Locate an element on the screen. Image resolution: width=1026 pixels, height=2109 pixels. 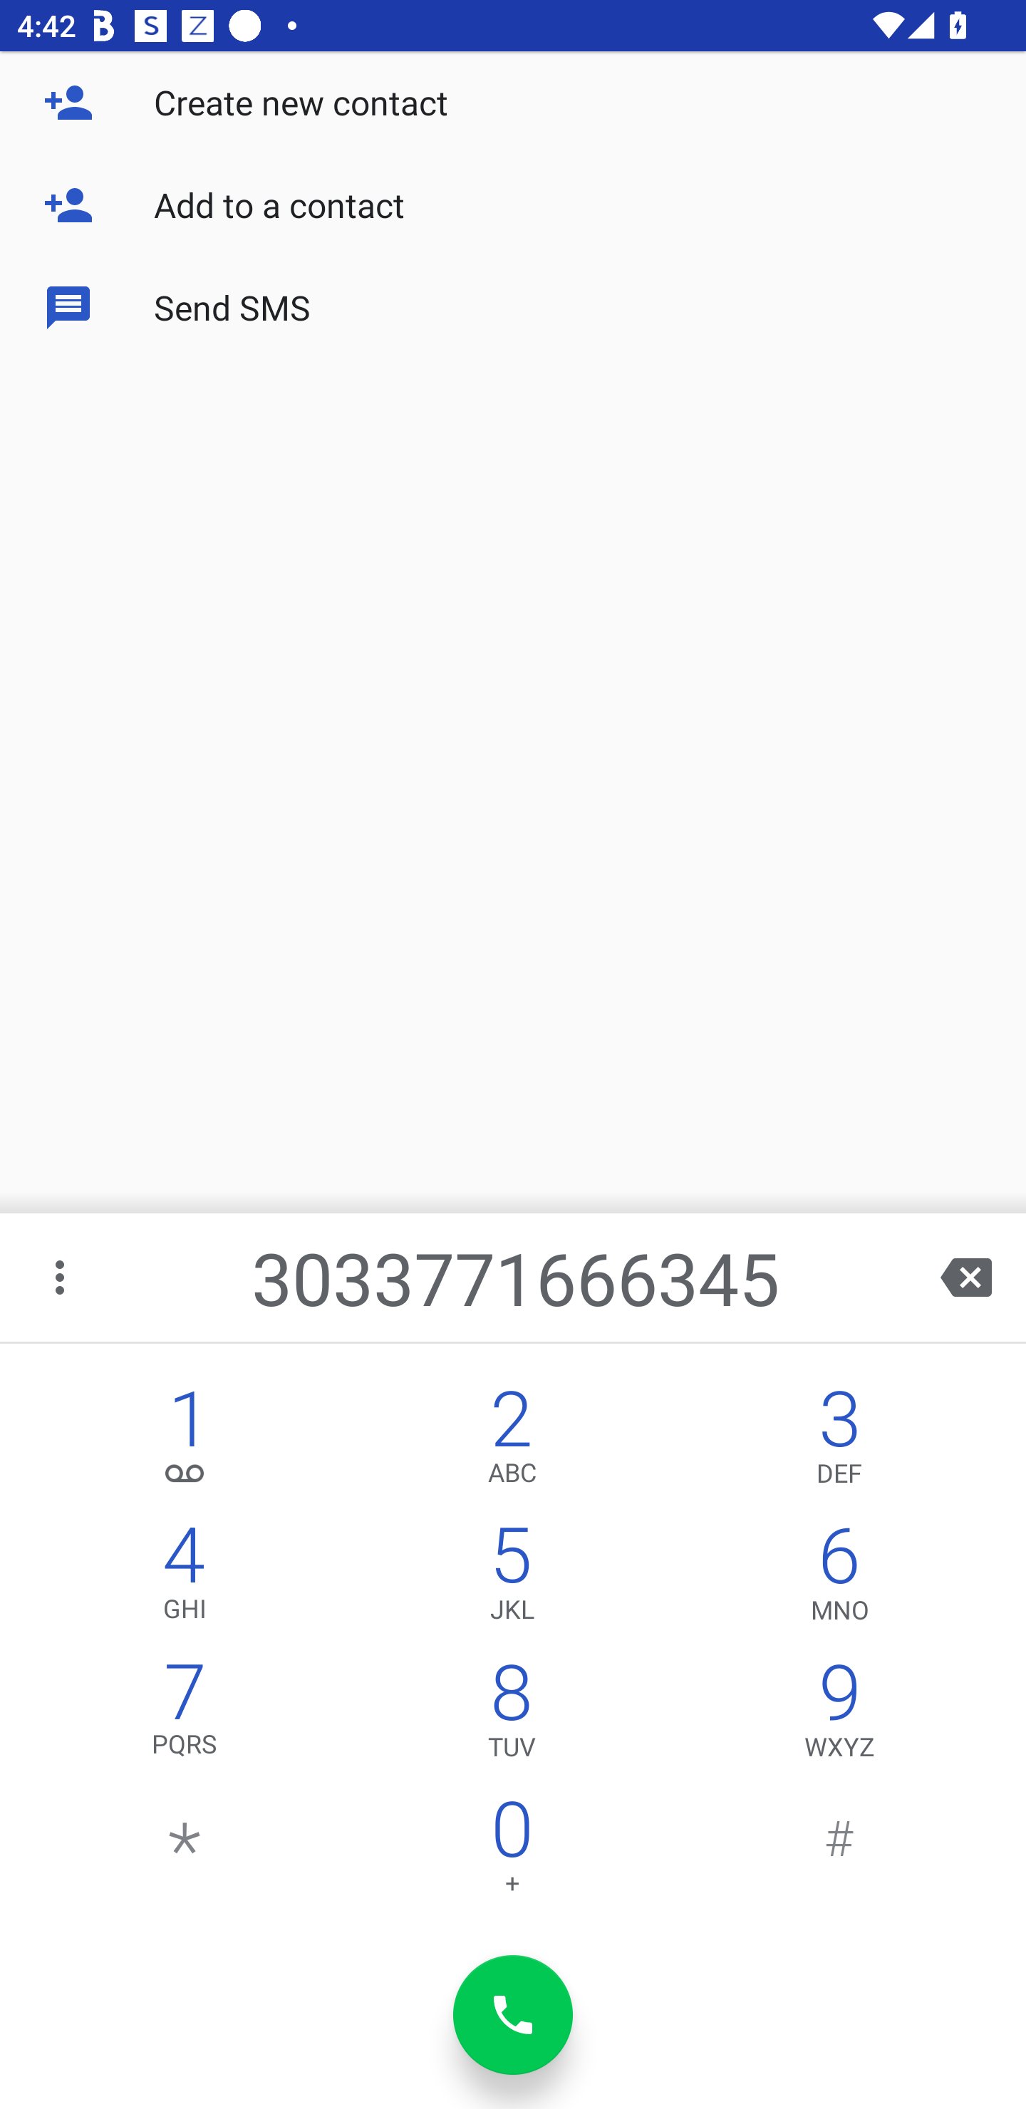
* is located at coordinates (185, 1852).